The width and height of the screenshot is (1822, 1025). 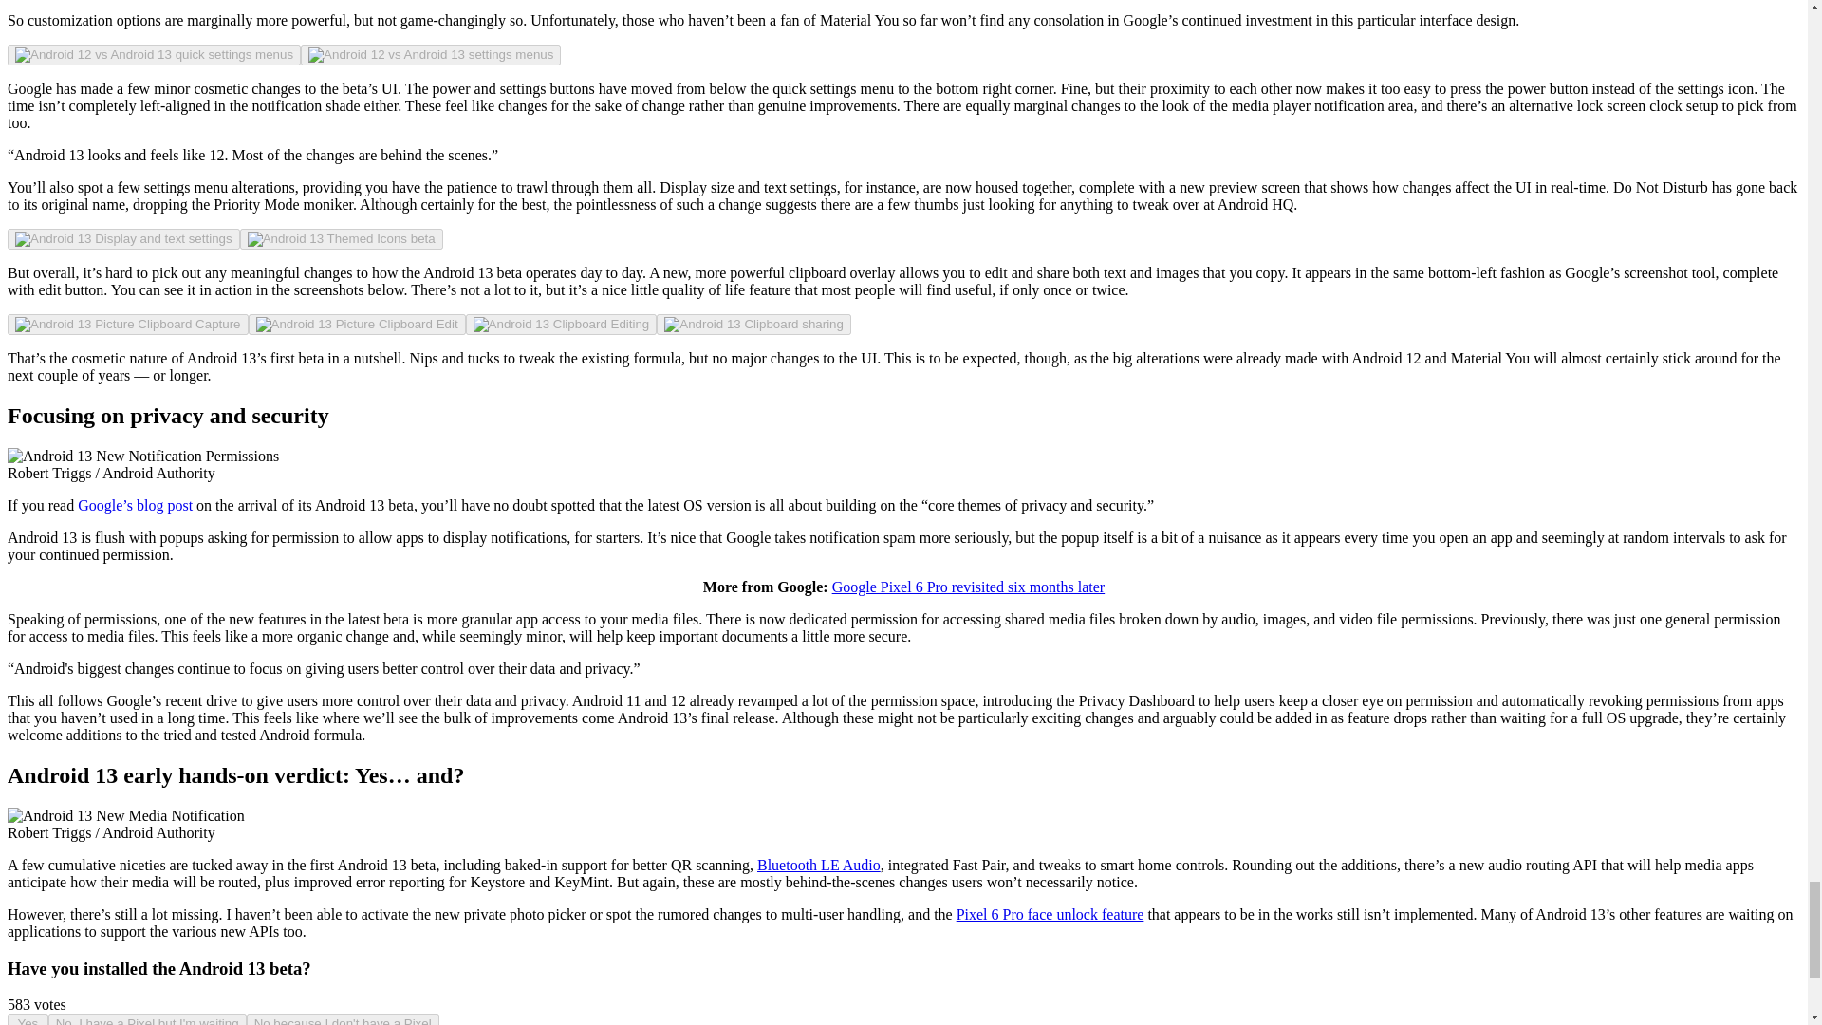 I want to click on Android 13 Clipboard sharing, so click(x=753, y=324).